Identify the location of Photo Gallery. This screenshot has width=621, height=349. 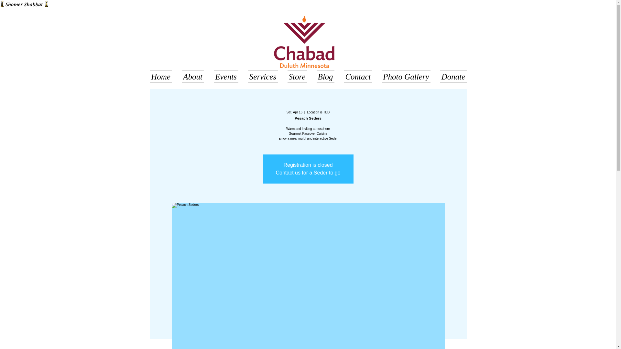
(406, 75).